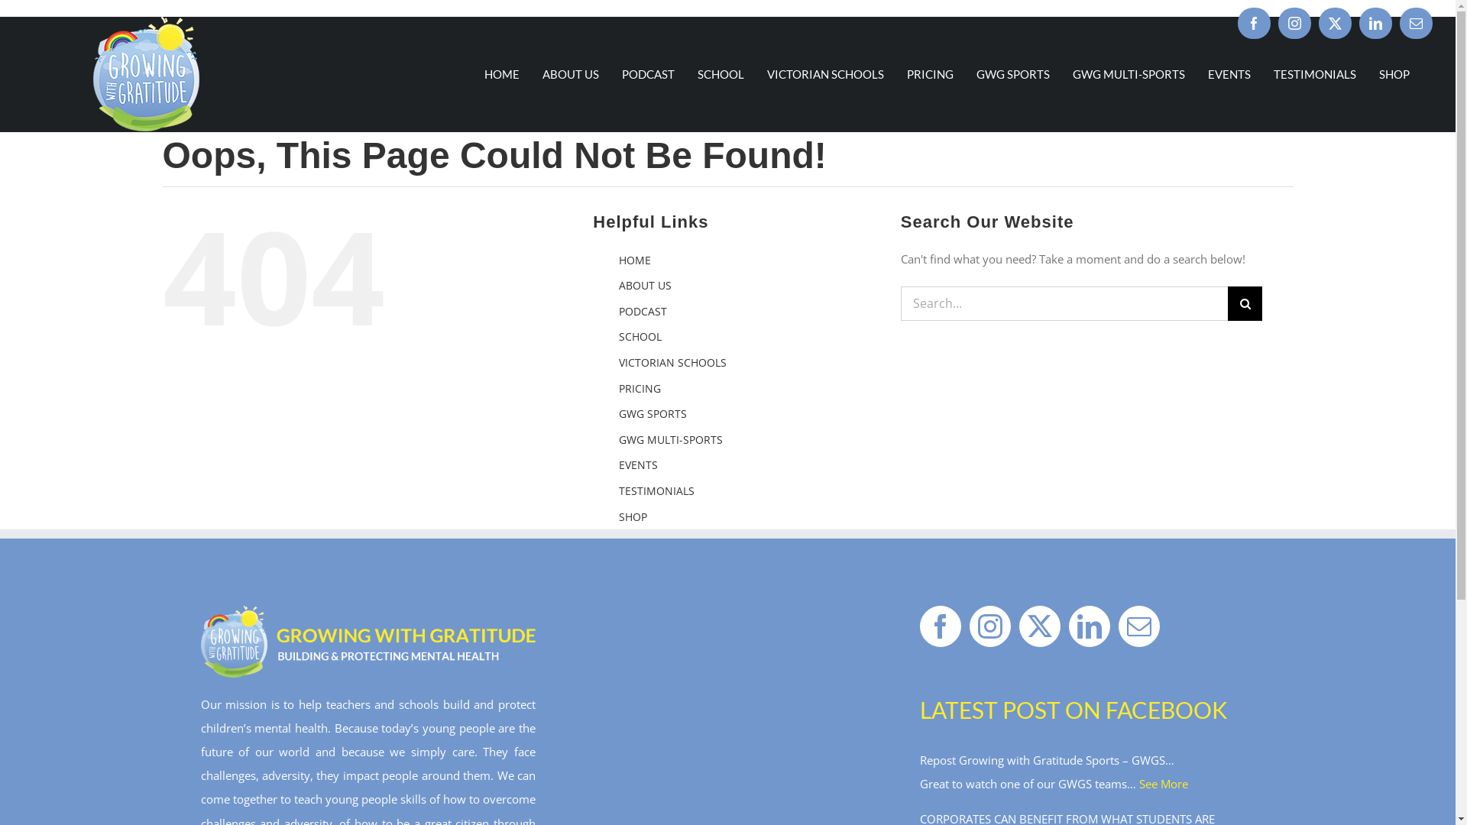  I want to click on Facebook, so click(1255, 23).